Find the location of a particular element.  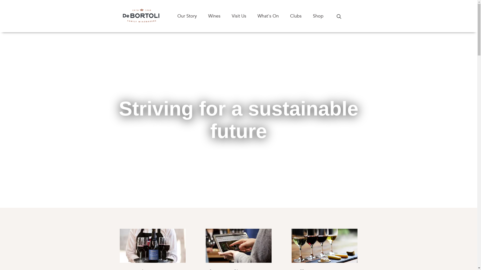

Clubs is located at coordinates (302, 16).